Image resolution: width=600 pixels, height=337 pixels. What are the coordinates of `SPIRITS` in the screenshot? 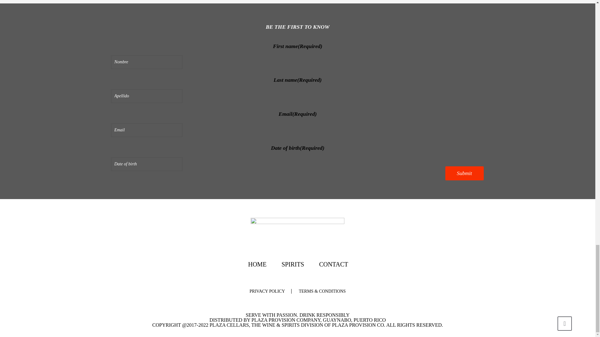 It's located at (292, 265).